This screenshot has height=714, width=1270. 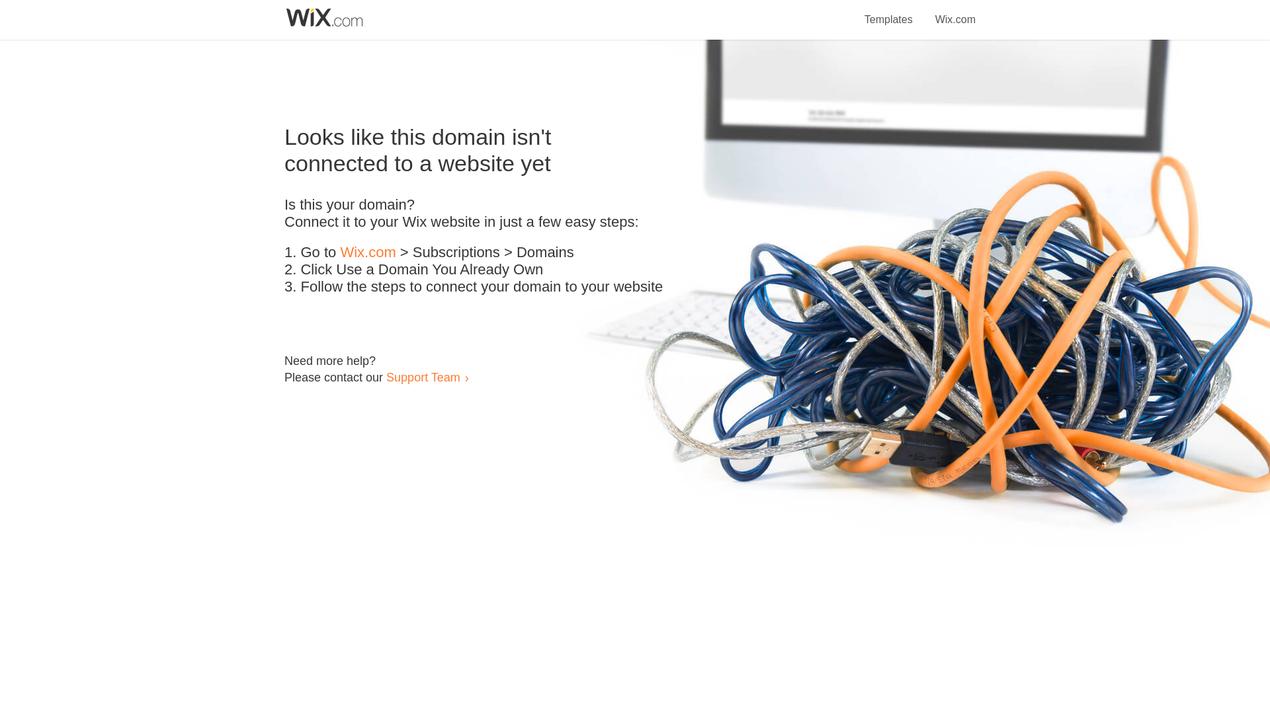 What do you see at coordinates (368, 253) in the screenshot?
I see `Wix.com` at bounding box center [368, 253].